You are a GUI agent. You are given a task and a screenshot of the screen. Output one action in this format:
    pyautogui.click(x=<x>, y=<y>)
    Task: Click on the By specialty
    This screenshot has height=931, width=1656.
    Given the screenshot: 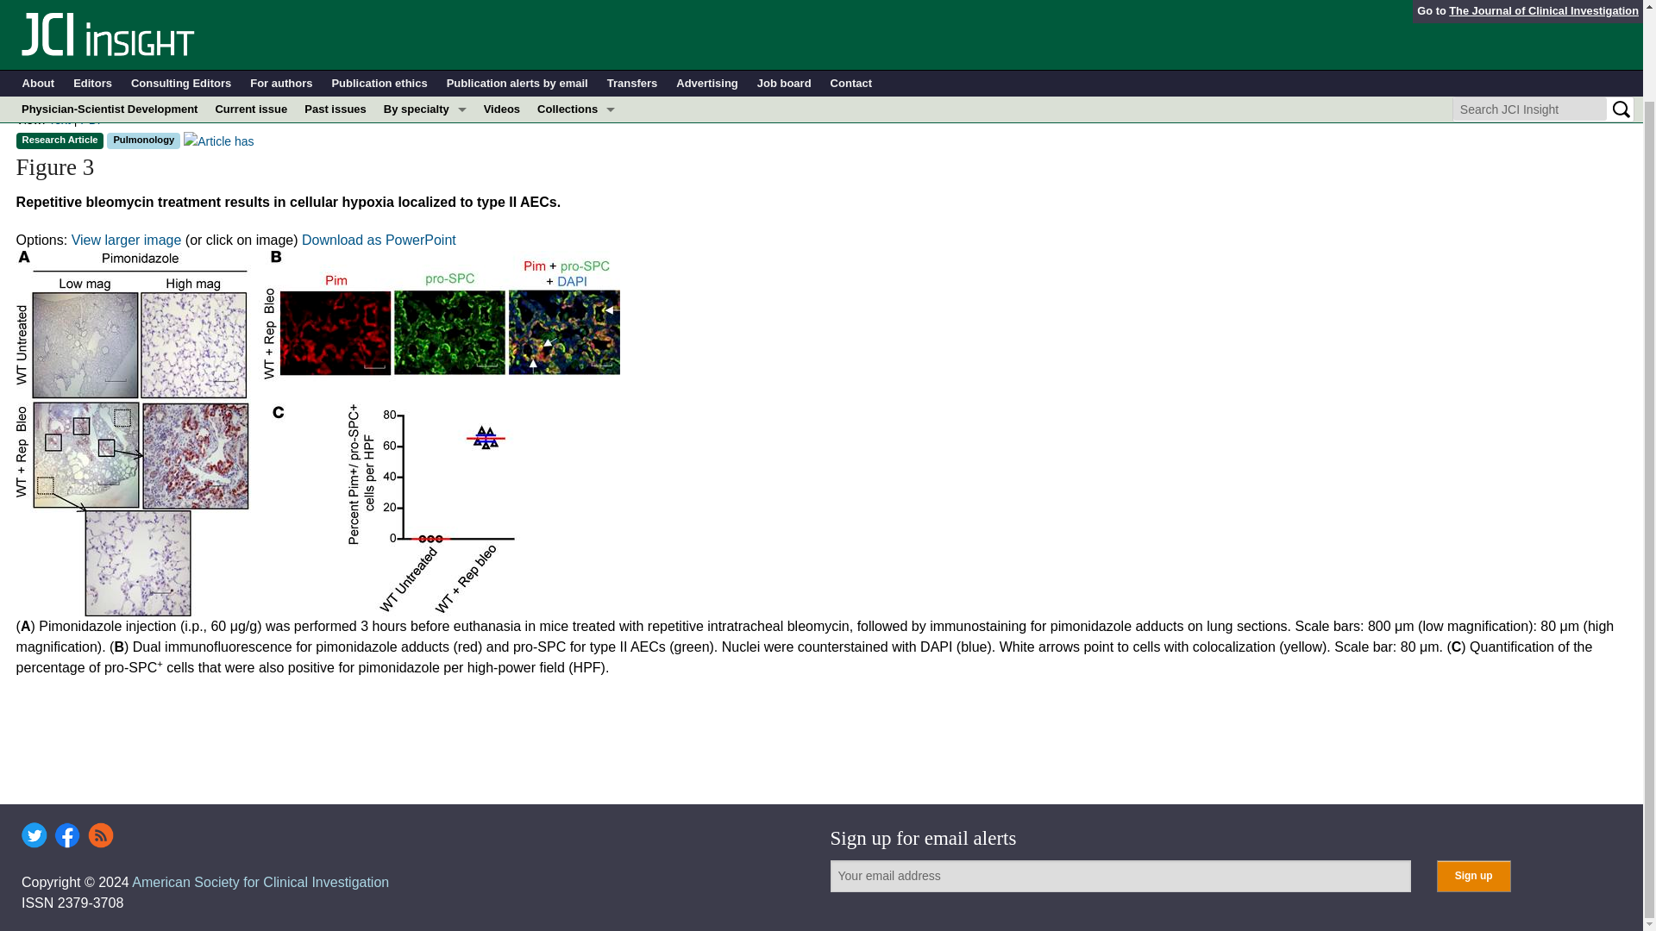 What is the action you would take?
    pyautogui.click(x=425, y=10)
    